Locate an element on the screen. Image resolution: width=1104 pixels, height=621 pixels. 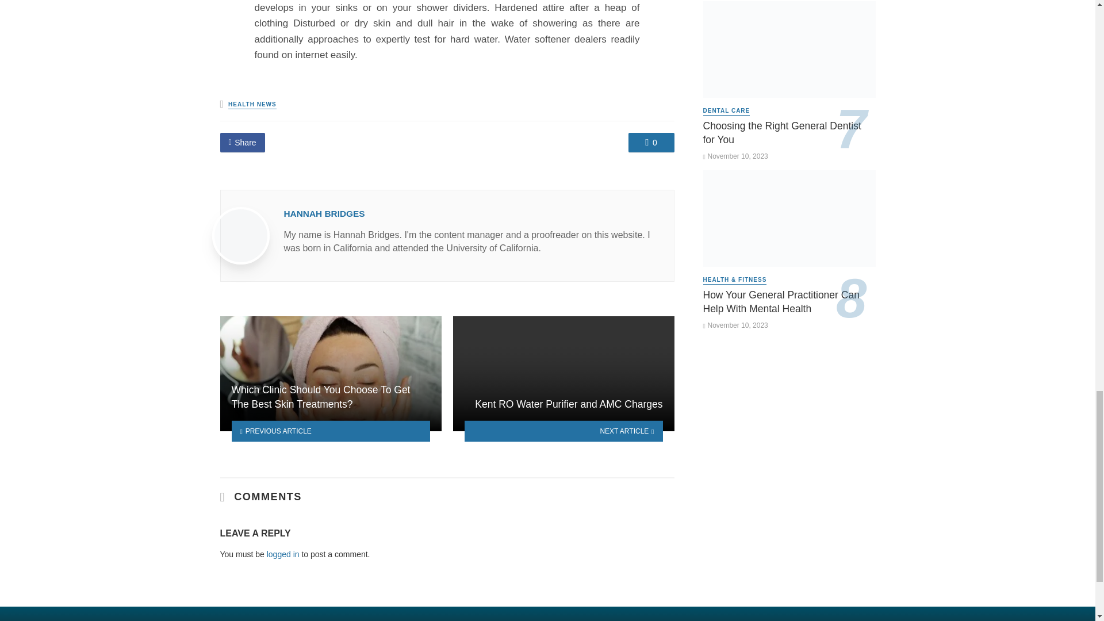
HEALTH NEWS is located at coordinates (252, 105).